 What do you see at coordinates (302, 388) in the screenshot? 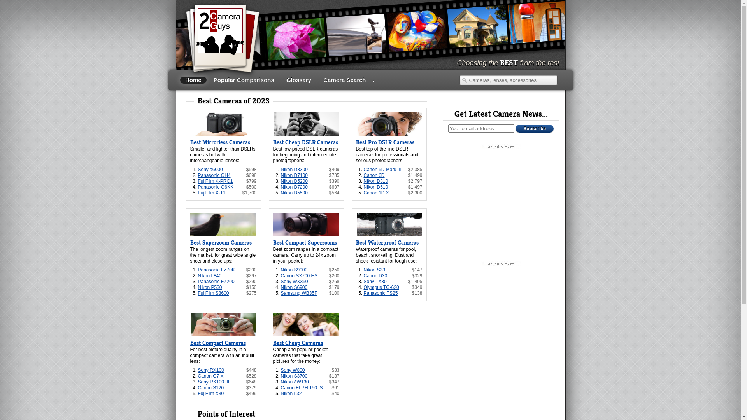
I see `Canon ELPH 150 IS` at bounding box center [302, 388].